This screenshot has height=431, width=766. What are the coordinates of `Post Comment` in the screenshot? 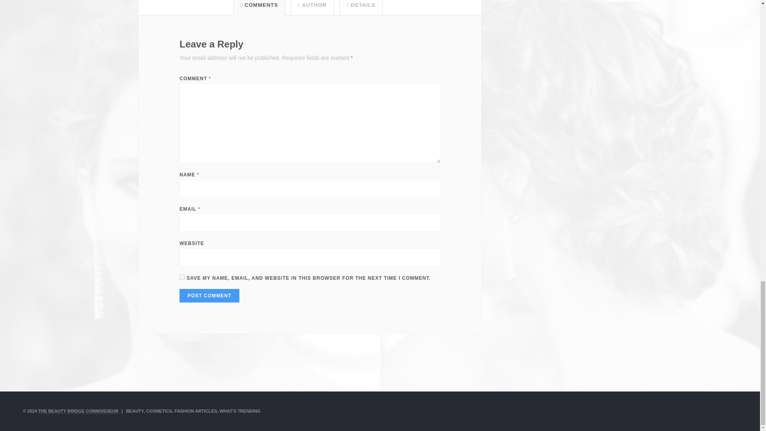 It's located at (209, 295).